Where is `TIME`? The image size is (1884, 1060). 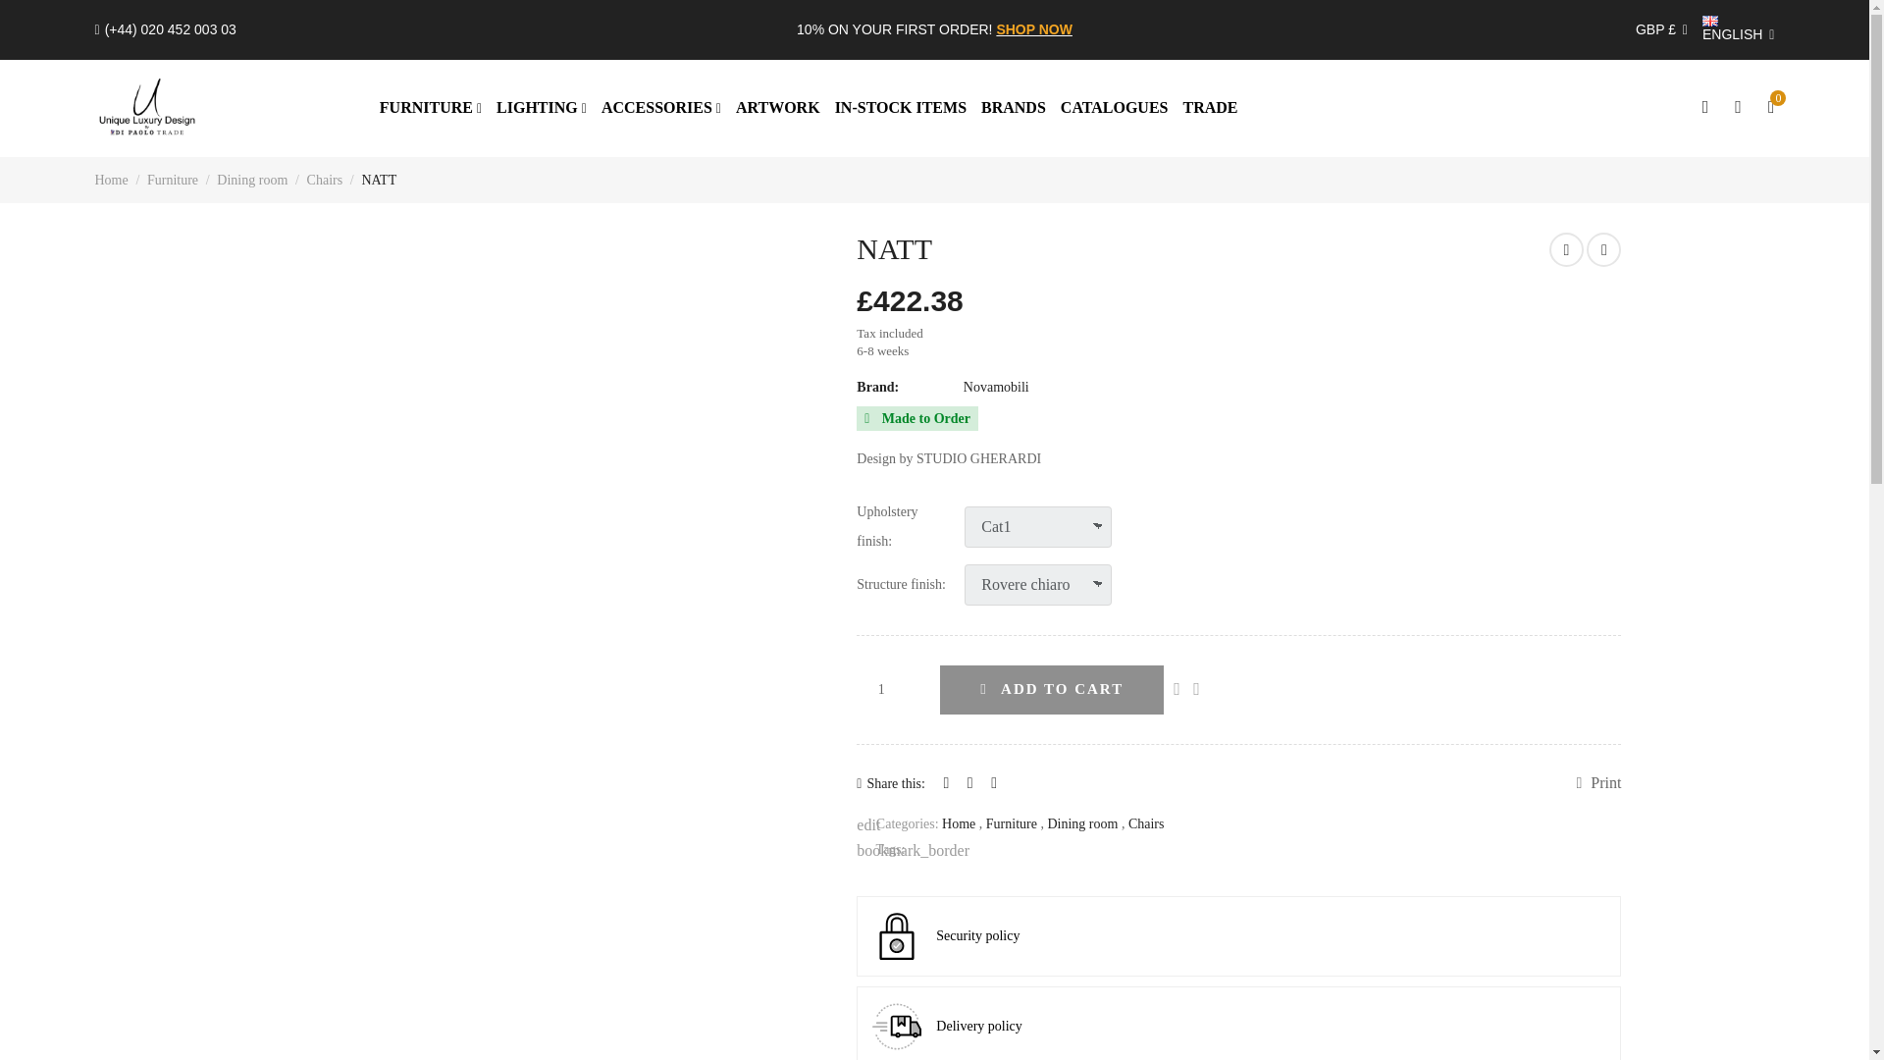
TIME is located at coordinates (1566, 249).